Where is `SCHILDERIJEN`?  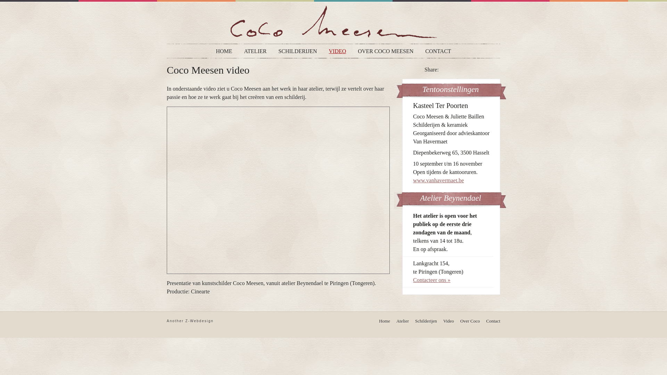 SCHILDERIJEN is located at coordinates (297, 51).